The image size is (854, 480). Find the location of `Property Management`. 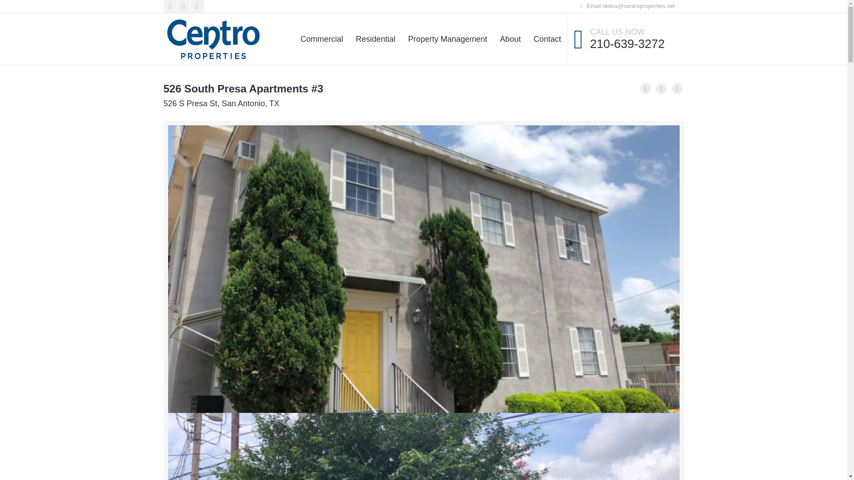

Property Management is located at coordinates (447, 39).